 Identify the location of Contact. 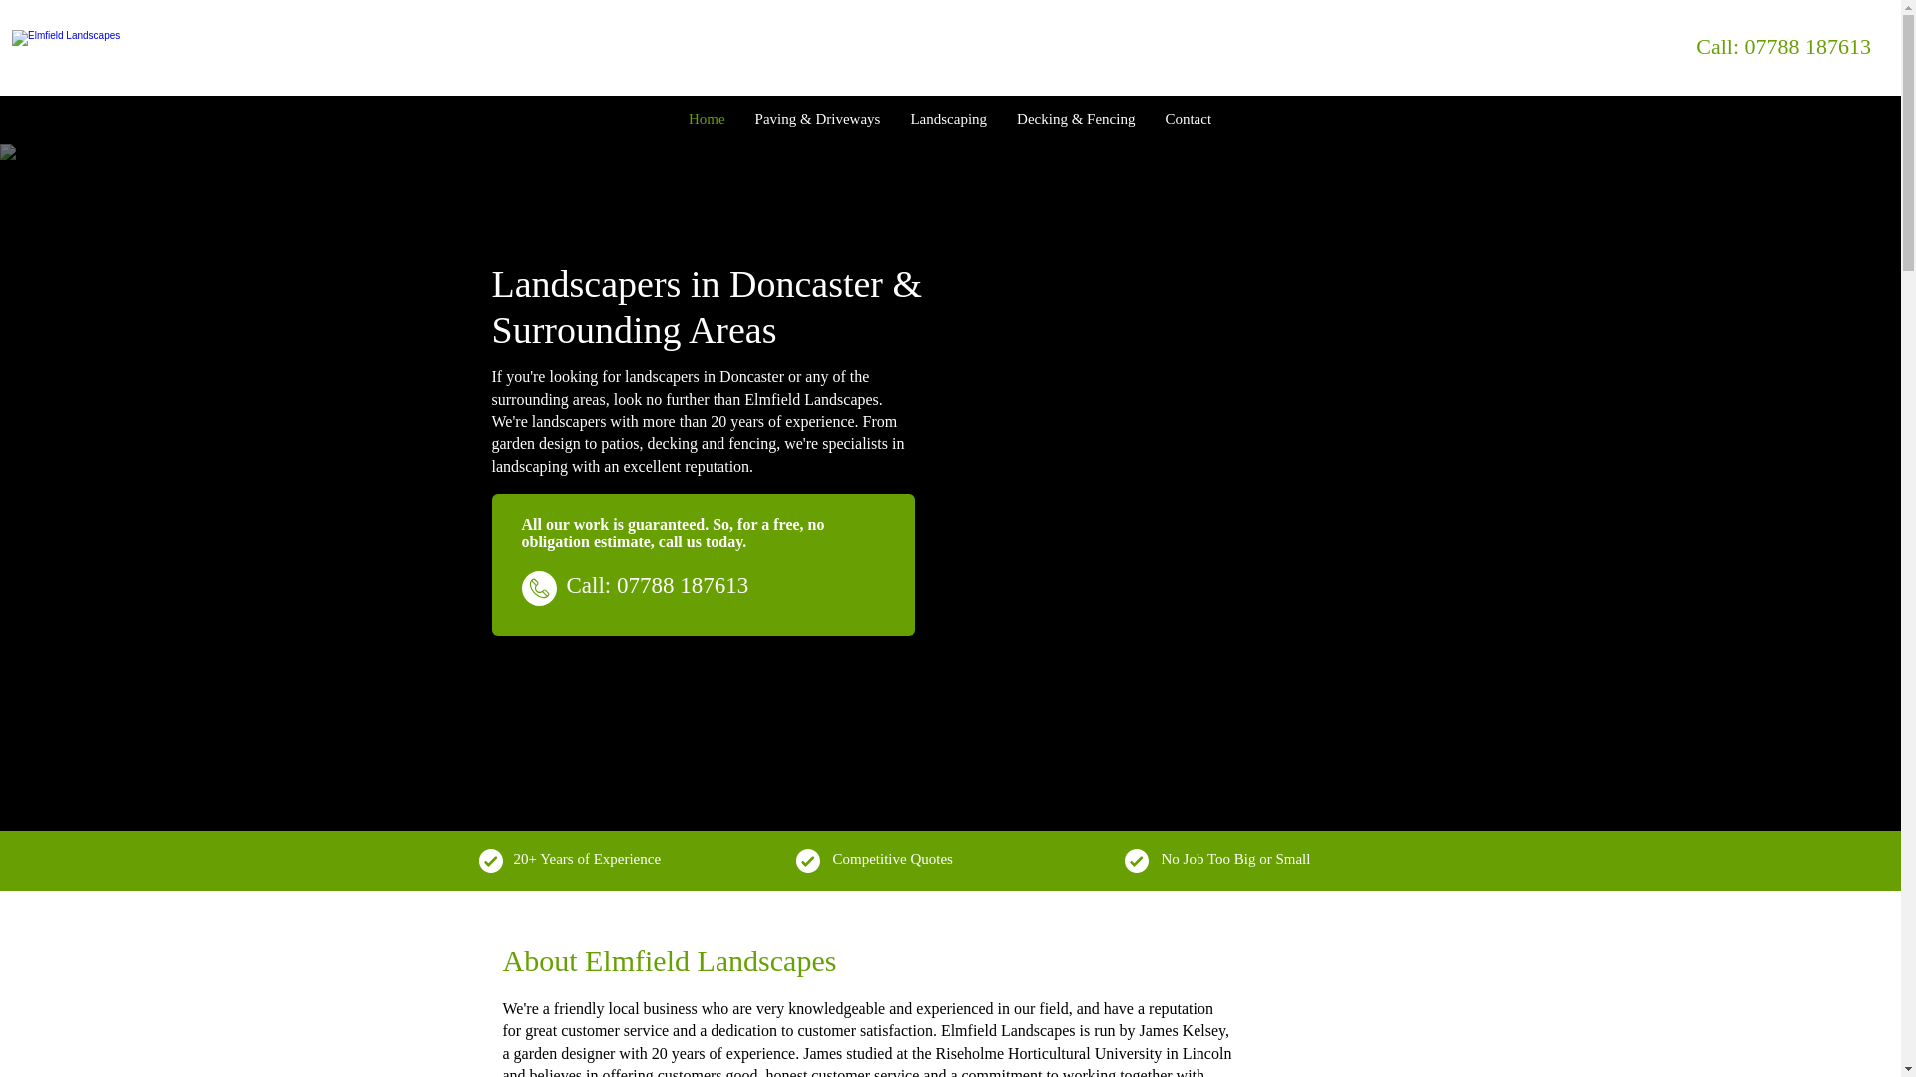
(1188, 120).